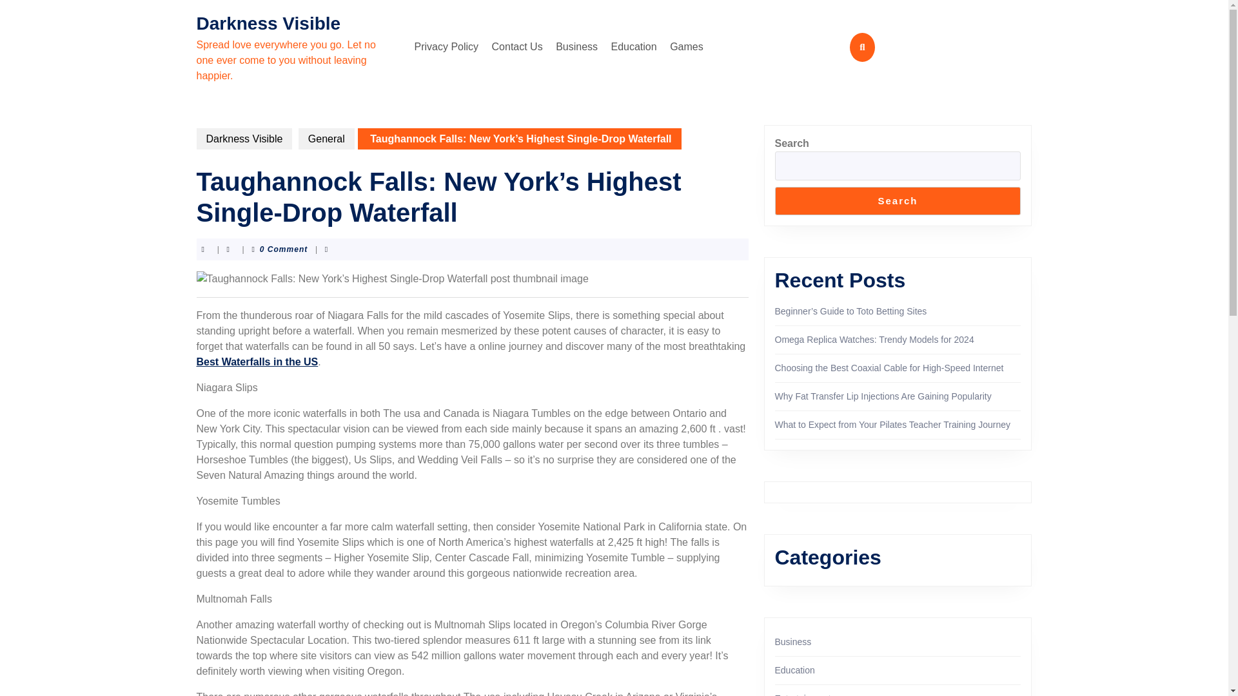  What do you see at coordinates (802, 695) in the screenshot?
I see `Entertainment` at bounding box center [802, 695].